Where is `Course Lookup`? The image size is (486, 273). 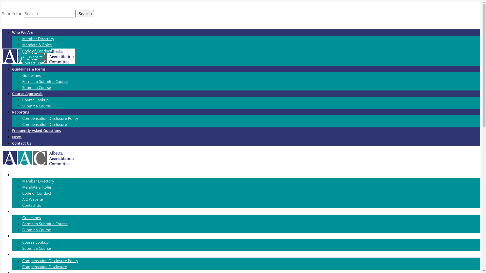
Course Lookup is located at coordinates (35, 242).